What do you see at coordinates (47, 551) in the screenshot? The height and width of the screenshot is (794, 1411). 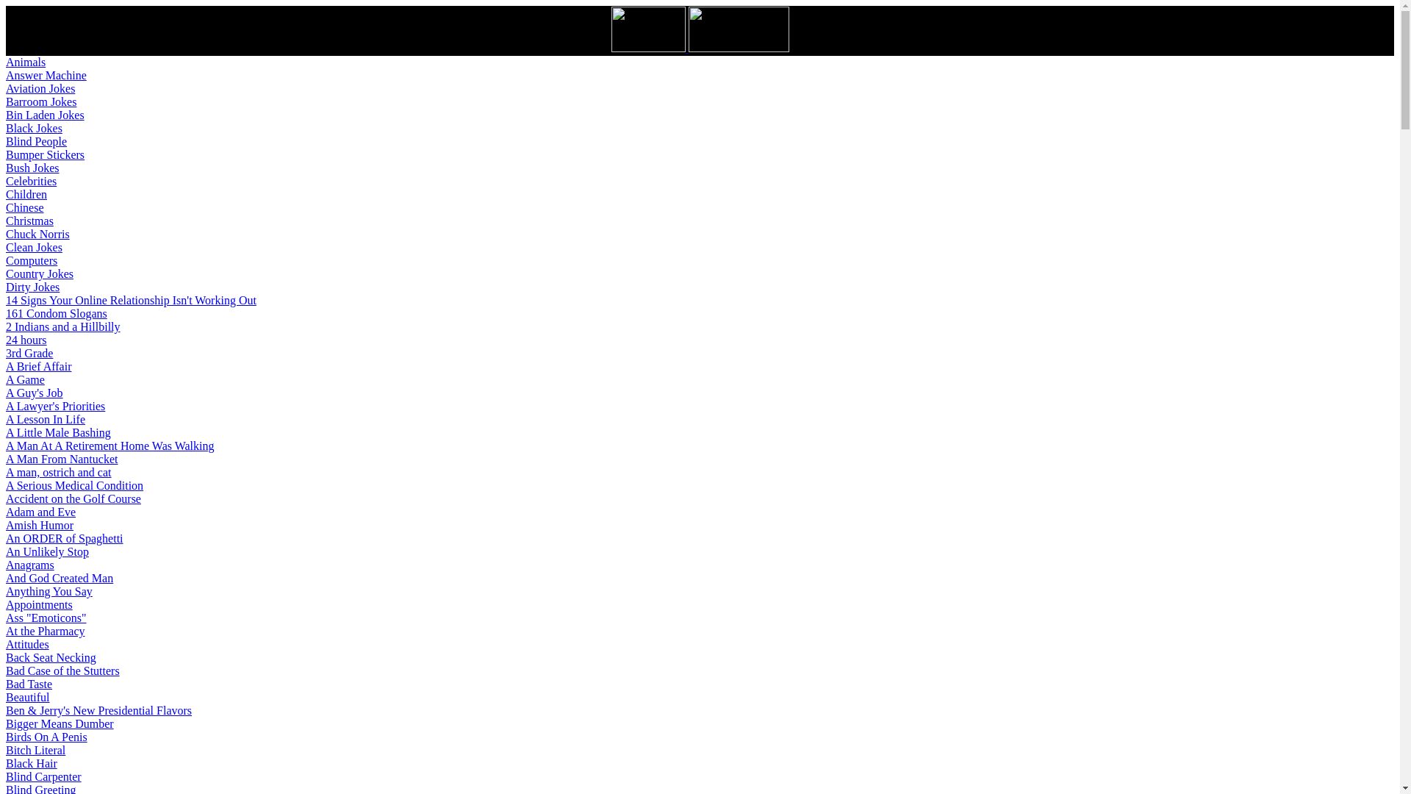 I see `An Unlikely Stop` at bounding box center [47, 551].